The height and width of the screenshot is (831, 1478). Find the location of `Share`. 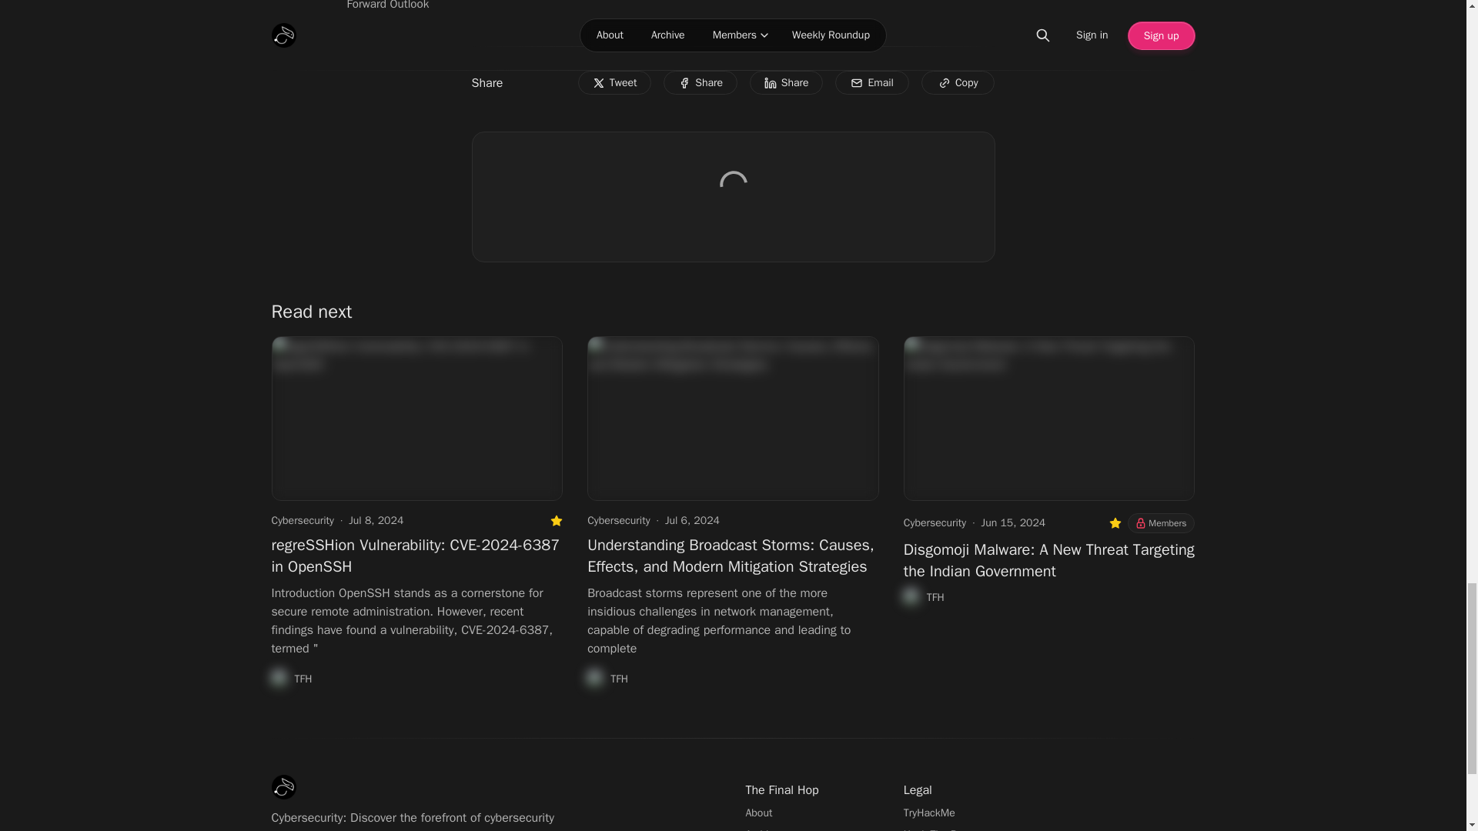

Share is located at coordinates (701, 83).